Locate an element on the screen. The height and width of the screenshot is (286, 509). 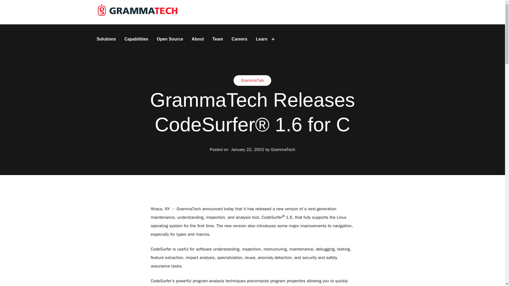
Solutions is located at coordinates (106, 39).